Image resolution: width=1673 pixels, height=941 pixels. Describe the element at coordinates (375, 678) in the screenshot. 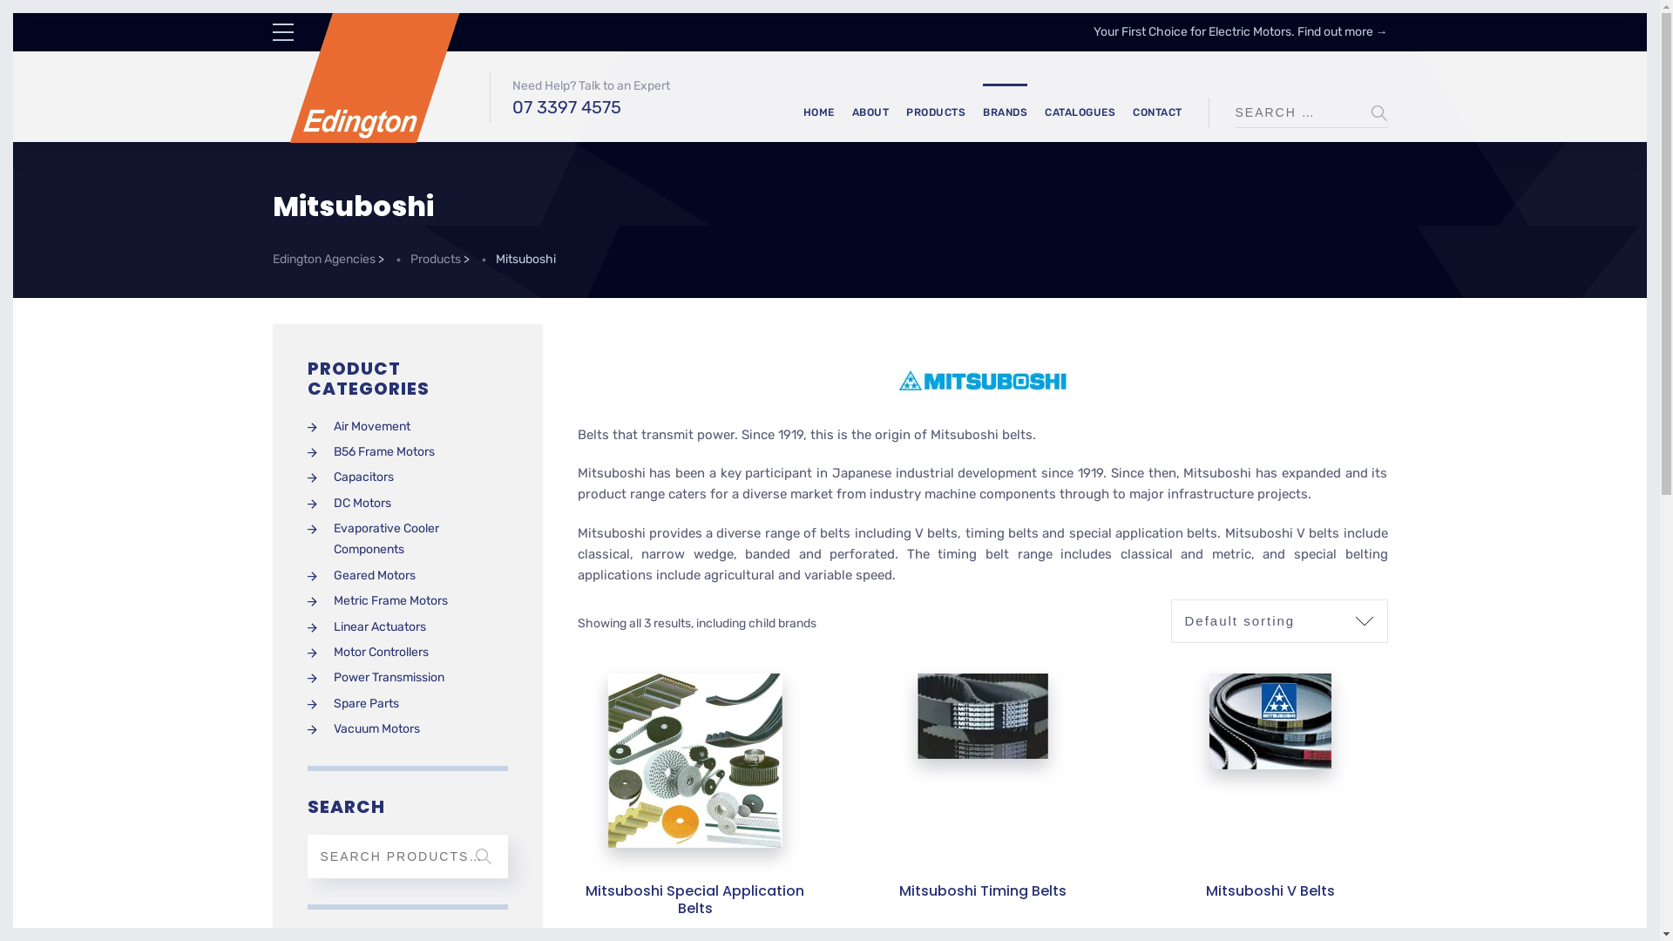

I see `Power Transmission` at that location.